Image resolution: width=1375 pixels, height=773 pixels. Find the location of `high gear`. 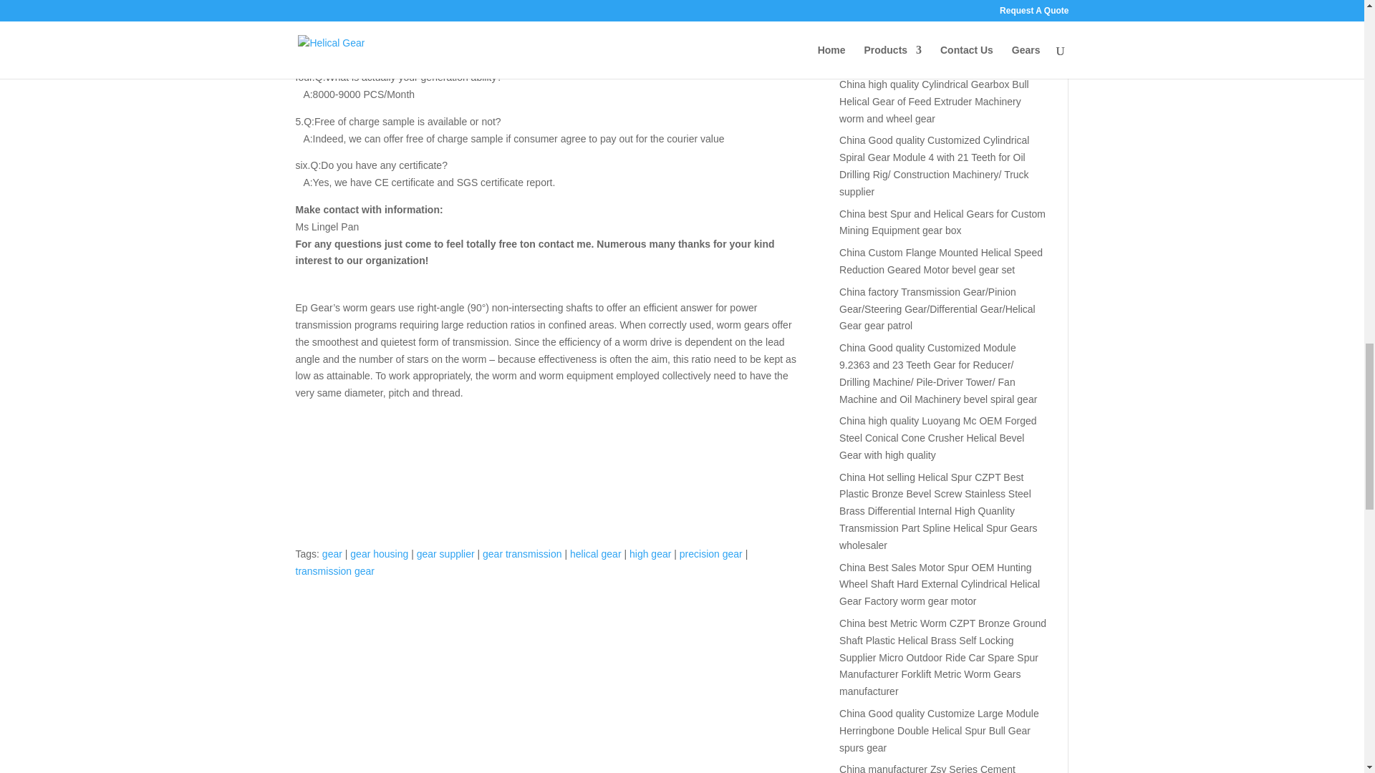

high gear is located at coordinates (650, 553).